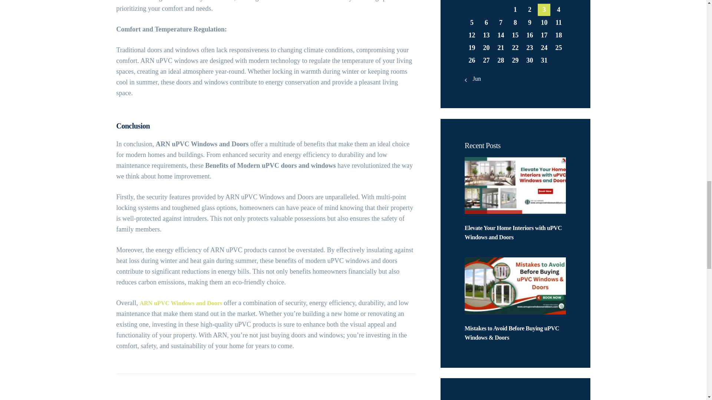 This screenshot has height=400, width=712. I want to click on Saturday, so click(544, 1).